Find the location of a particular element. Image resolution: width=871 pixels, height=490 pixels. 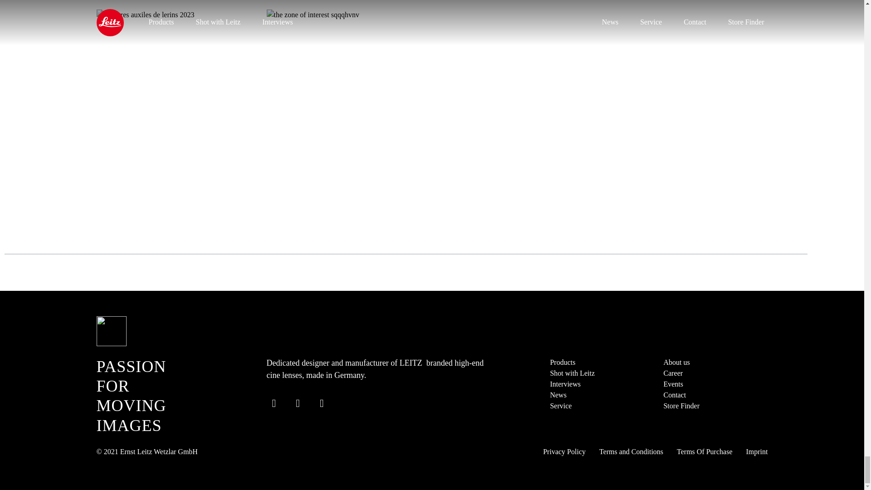

Interviews is located at coordinates (565, 384).